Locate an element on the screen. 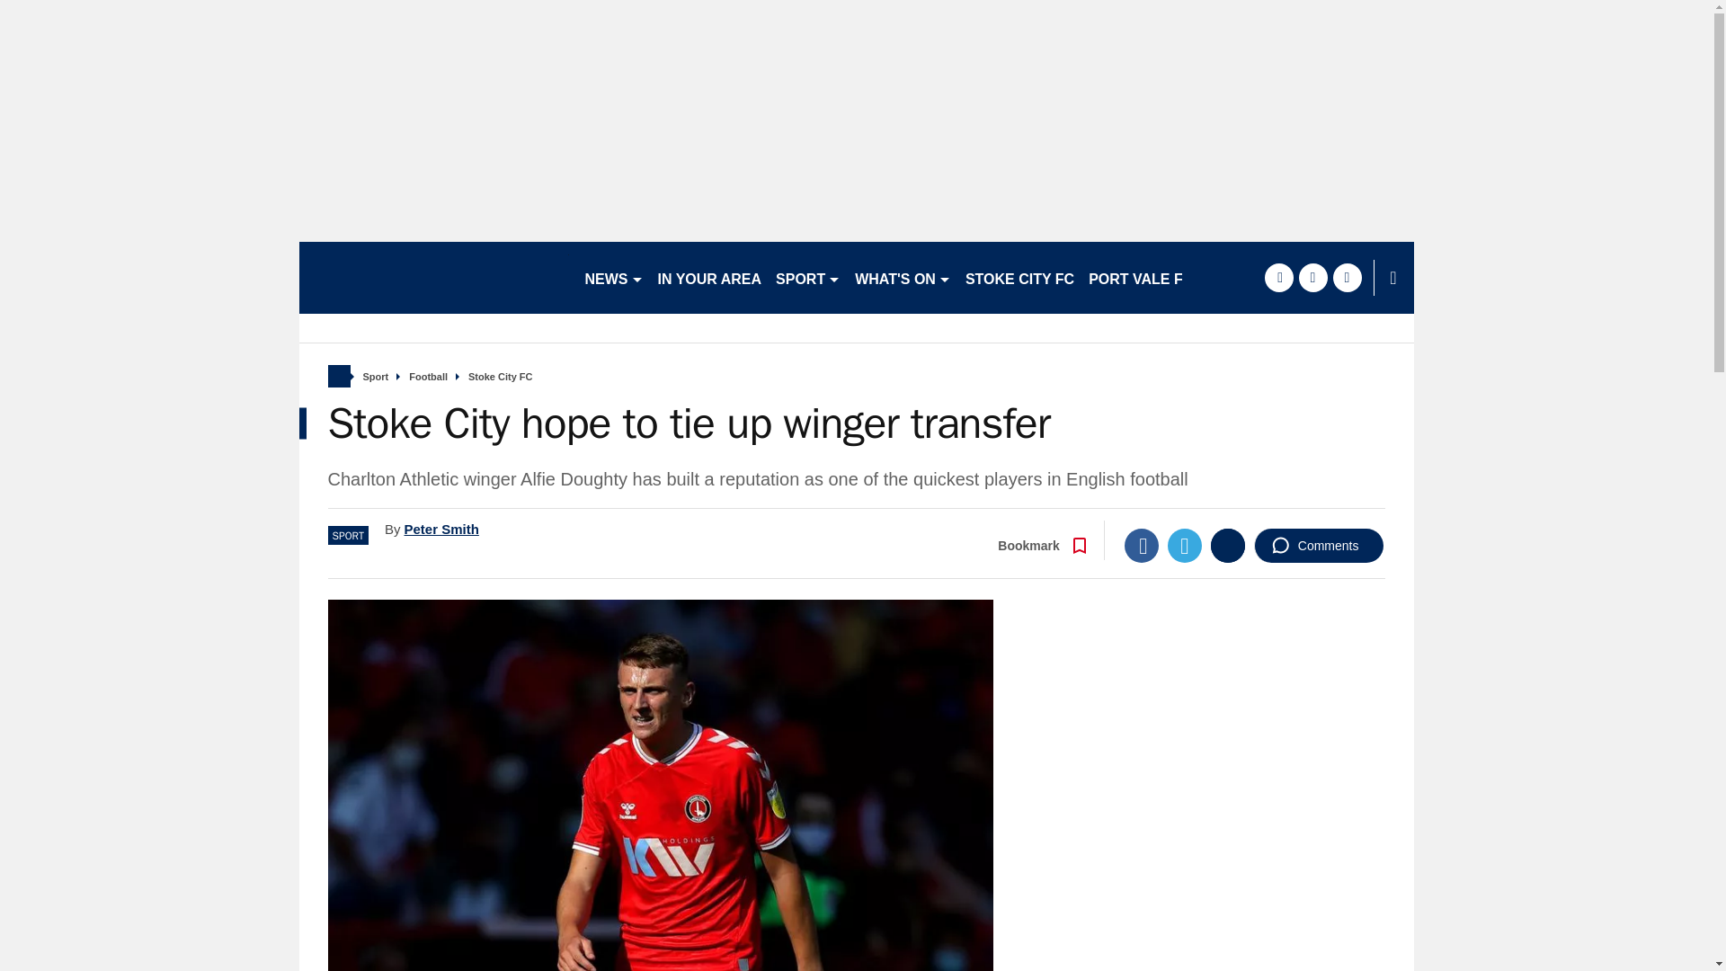  IN YOUR AREA is located at coordinates (710, 277).